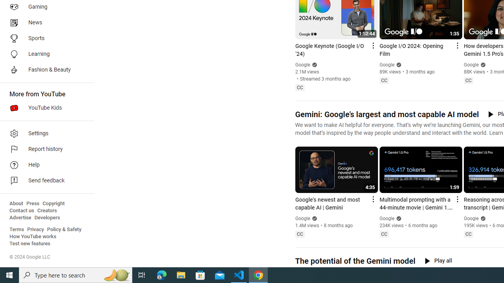  Describe the element at coordinates (33, 237) in the screenshot. I see `How YouTube works` at that location.